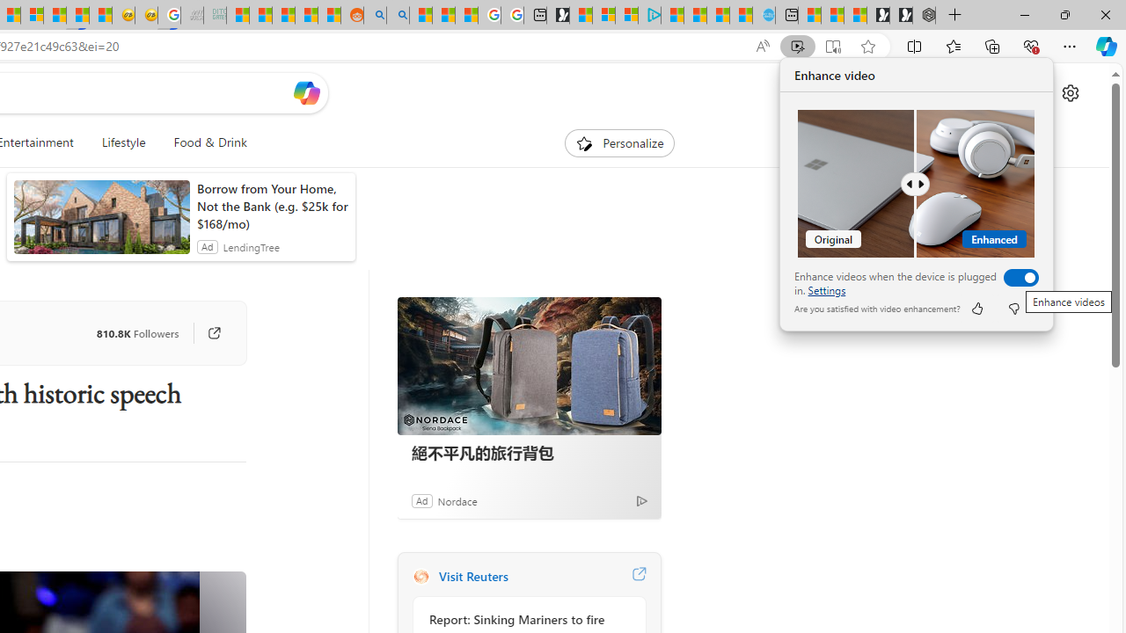 The image size is (1126, 633). What do you see at coordinates (202, 142) in the screenshot?
I see `Food & Drink` at bounding box center [202, 142].